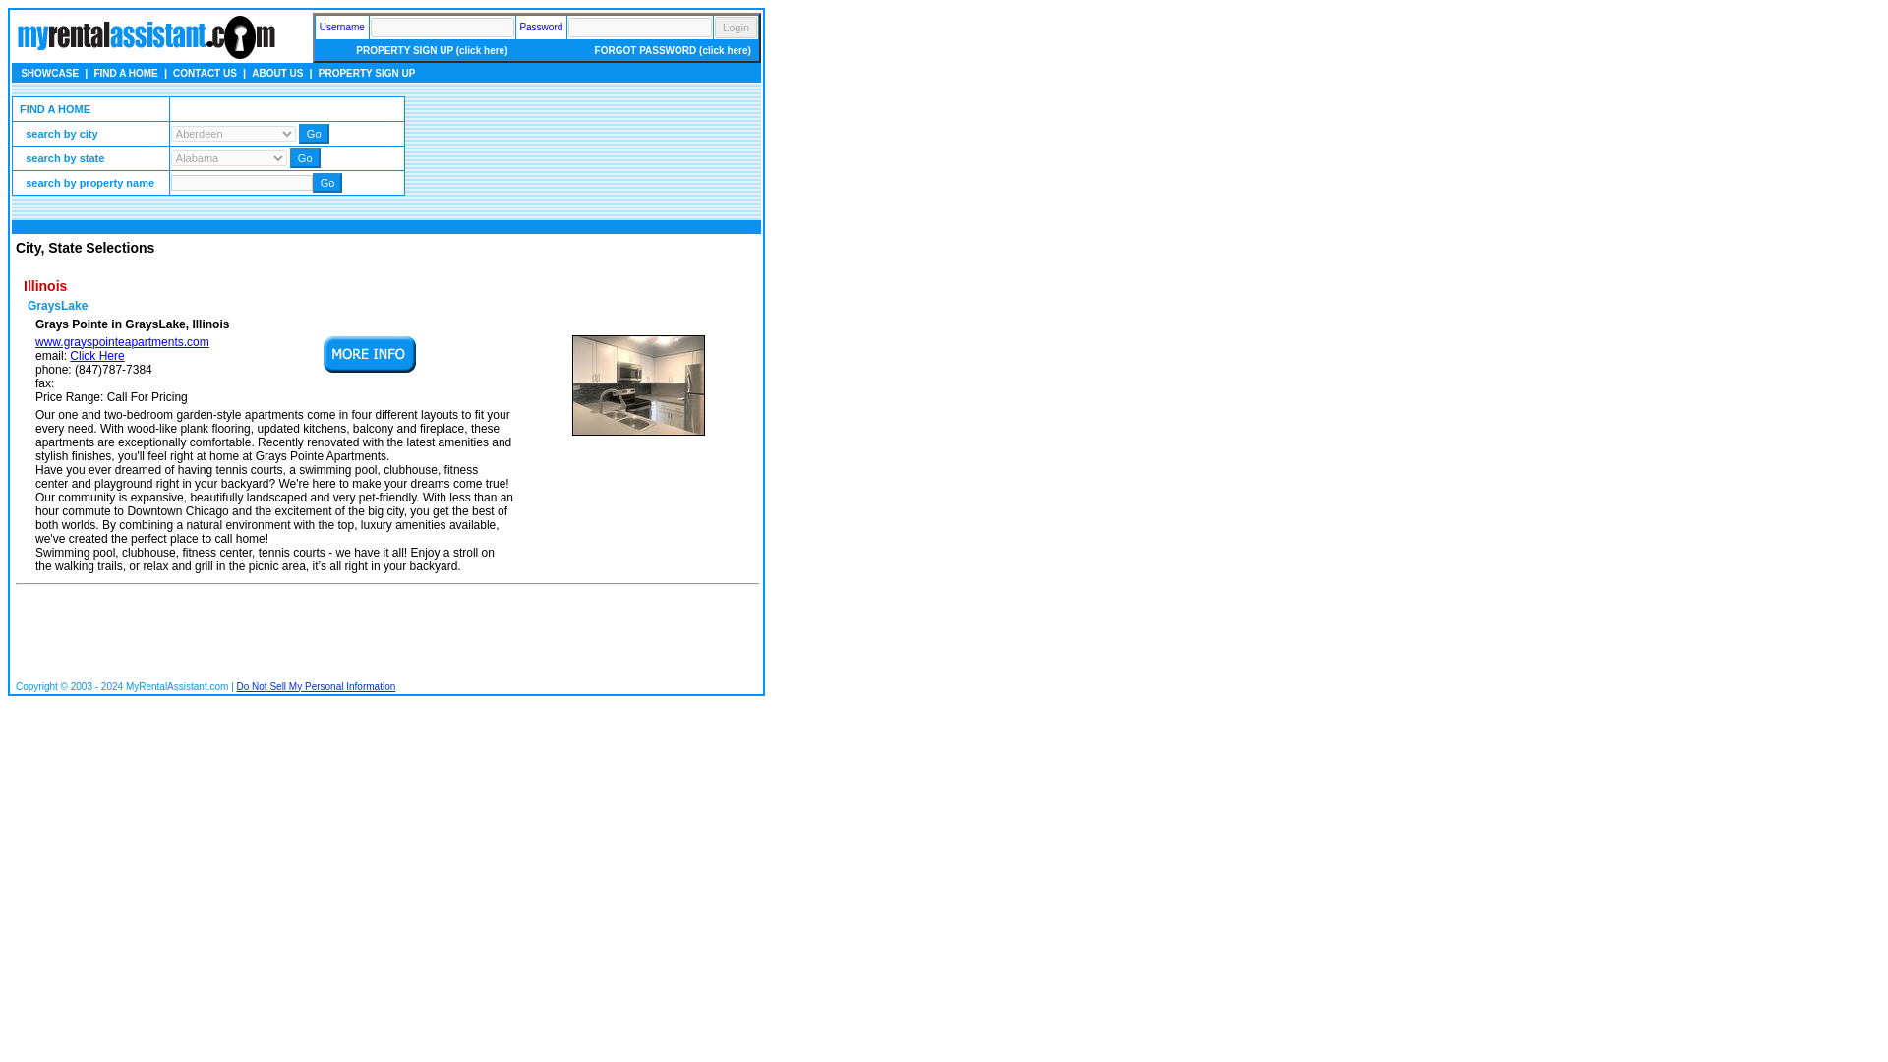  What do you see at coordinates (313, 134) in the screenshot?
I see `Go` at bounding box center [313, 134].